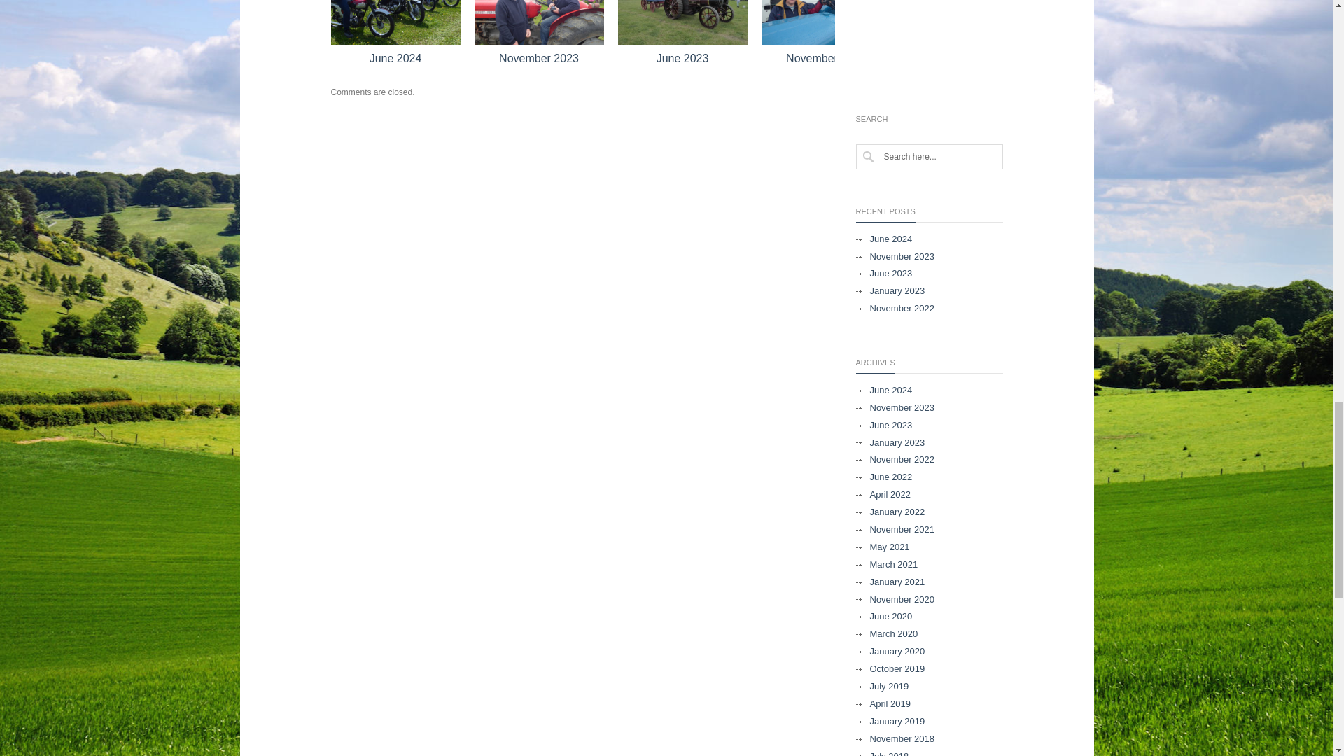 The image size is (1344, 756). I want to click on June 2024, so click(395, 57).